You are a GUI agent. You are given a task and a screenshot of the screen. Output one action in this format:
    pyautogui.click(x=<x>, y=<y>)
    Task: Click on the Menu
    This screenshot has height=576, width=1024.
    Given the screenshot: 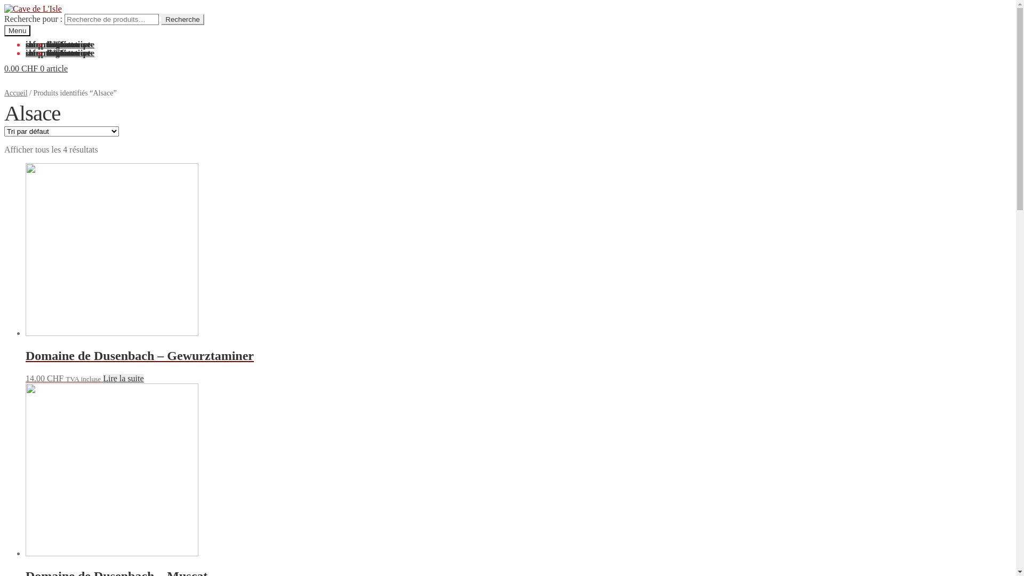 What is the action you would take?
    pyautogui.click(x=17, y=31)
    